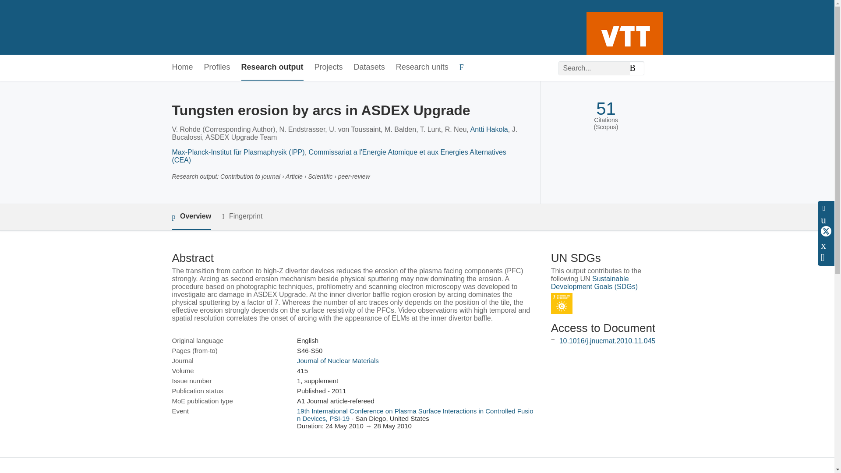 The height and width of the screenshot is (473, 841). What do you see at coordinates (338, 360) in the screenshot?
I see `Journal of Nuclear Materials` at bounding box center [338, 360].